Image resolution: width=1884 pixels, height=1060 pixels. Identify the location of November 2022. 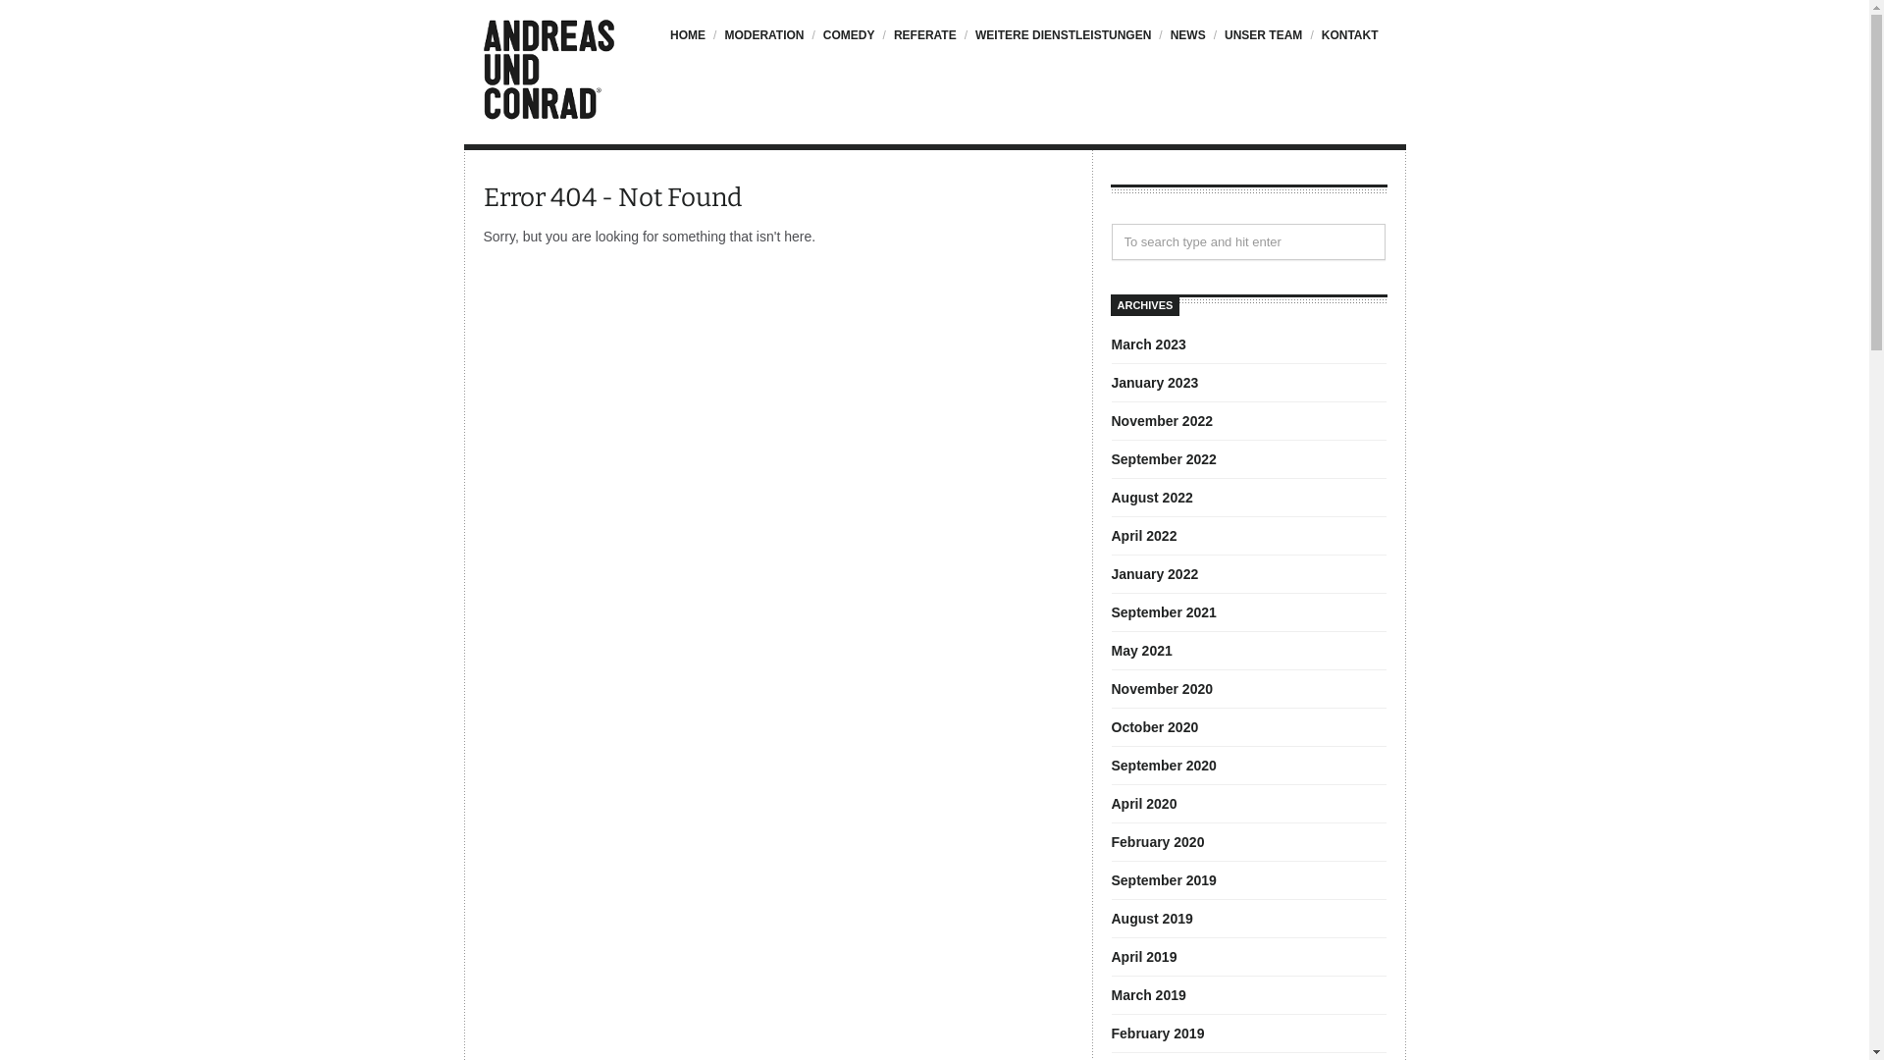
(1162, 421).